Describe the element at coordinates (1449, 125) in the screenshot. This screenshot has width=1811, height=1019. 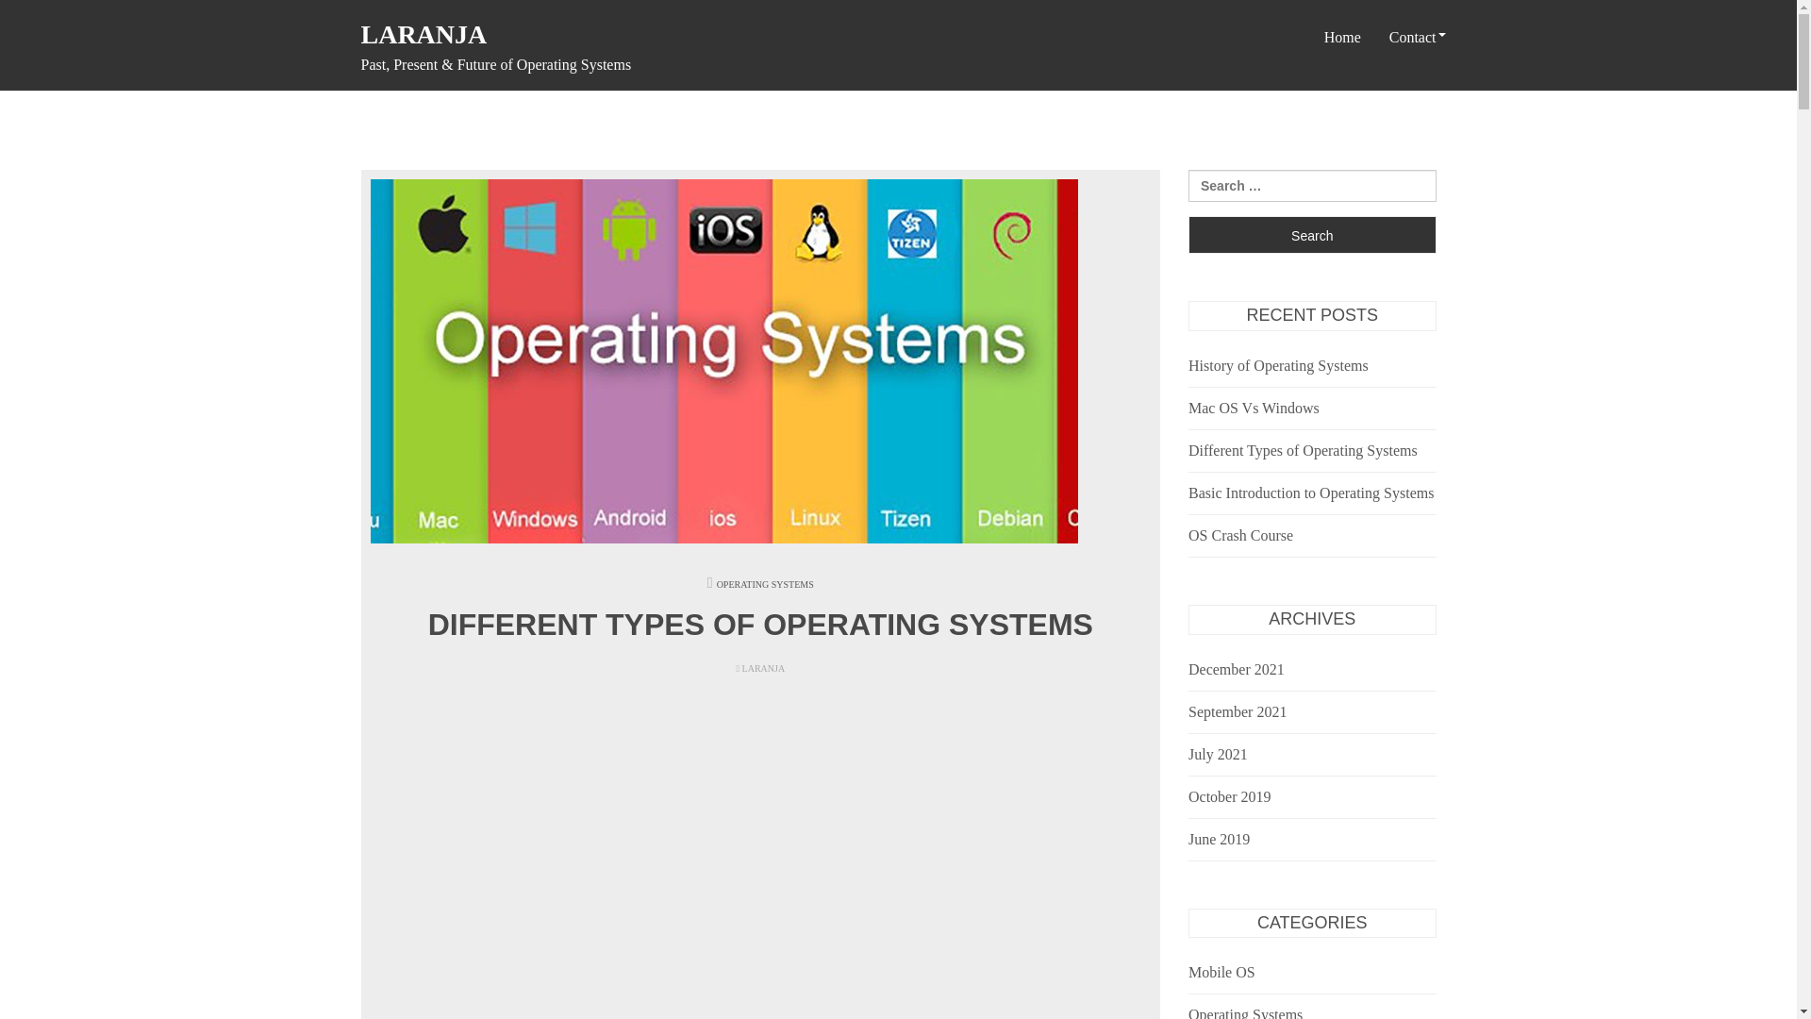
I see `Advertising Contact` at that location.